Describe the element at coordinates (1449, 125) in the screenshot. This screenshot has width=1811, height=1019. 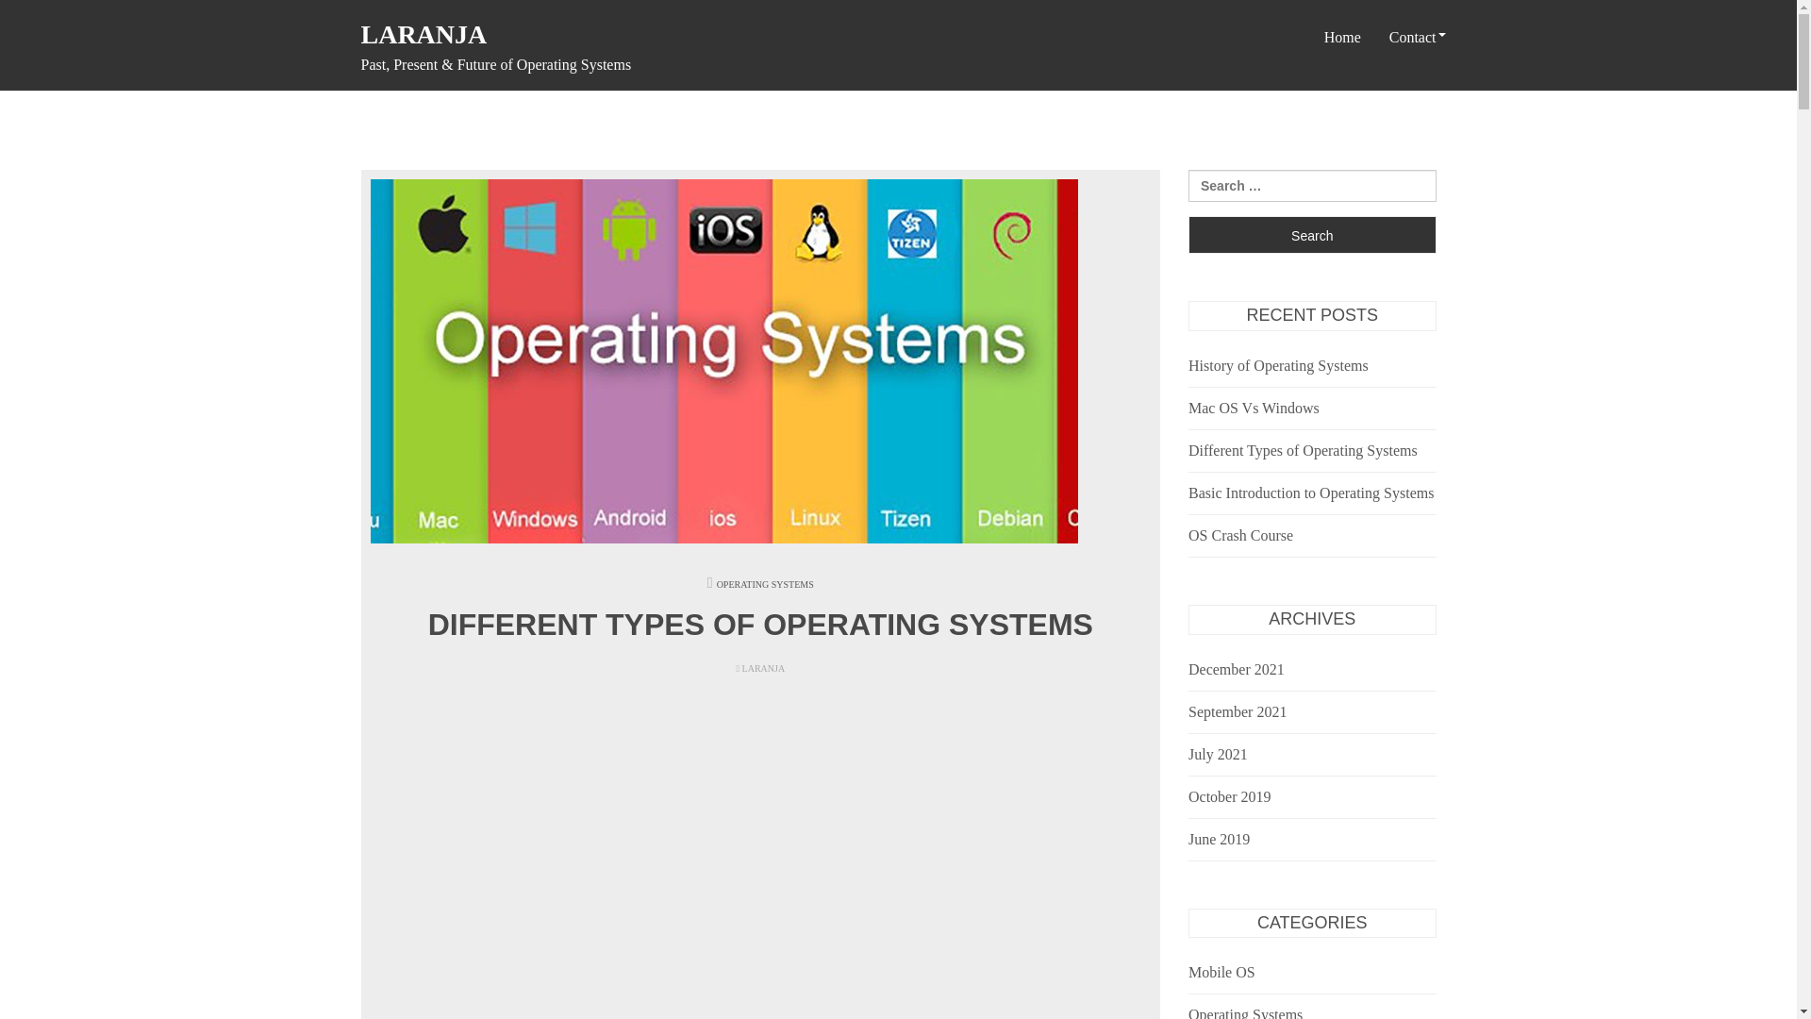
I see `Advertising Contact` at that location.